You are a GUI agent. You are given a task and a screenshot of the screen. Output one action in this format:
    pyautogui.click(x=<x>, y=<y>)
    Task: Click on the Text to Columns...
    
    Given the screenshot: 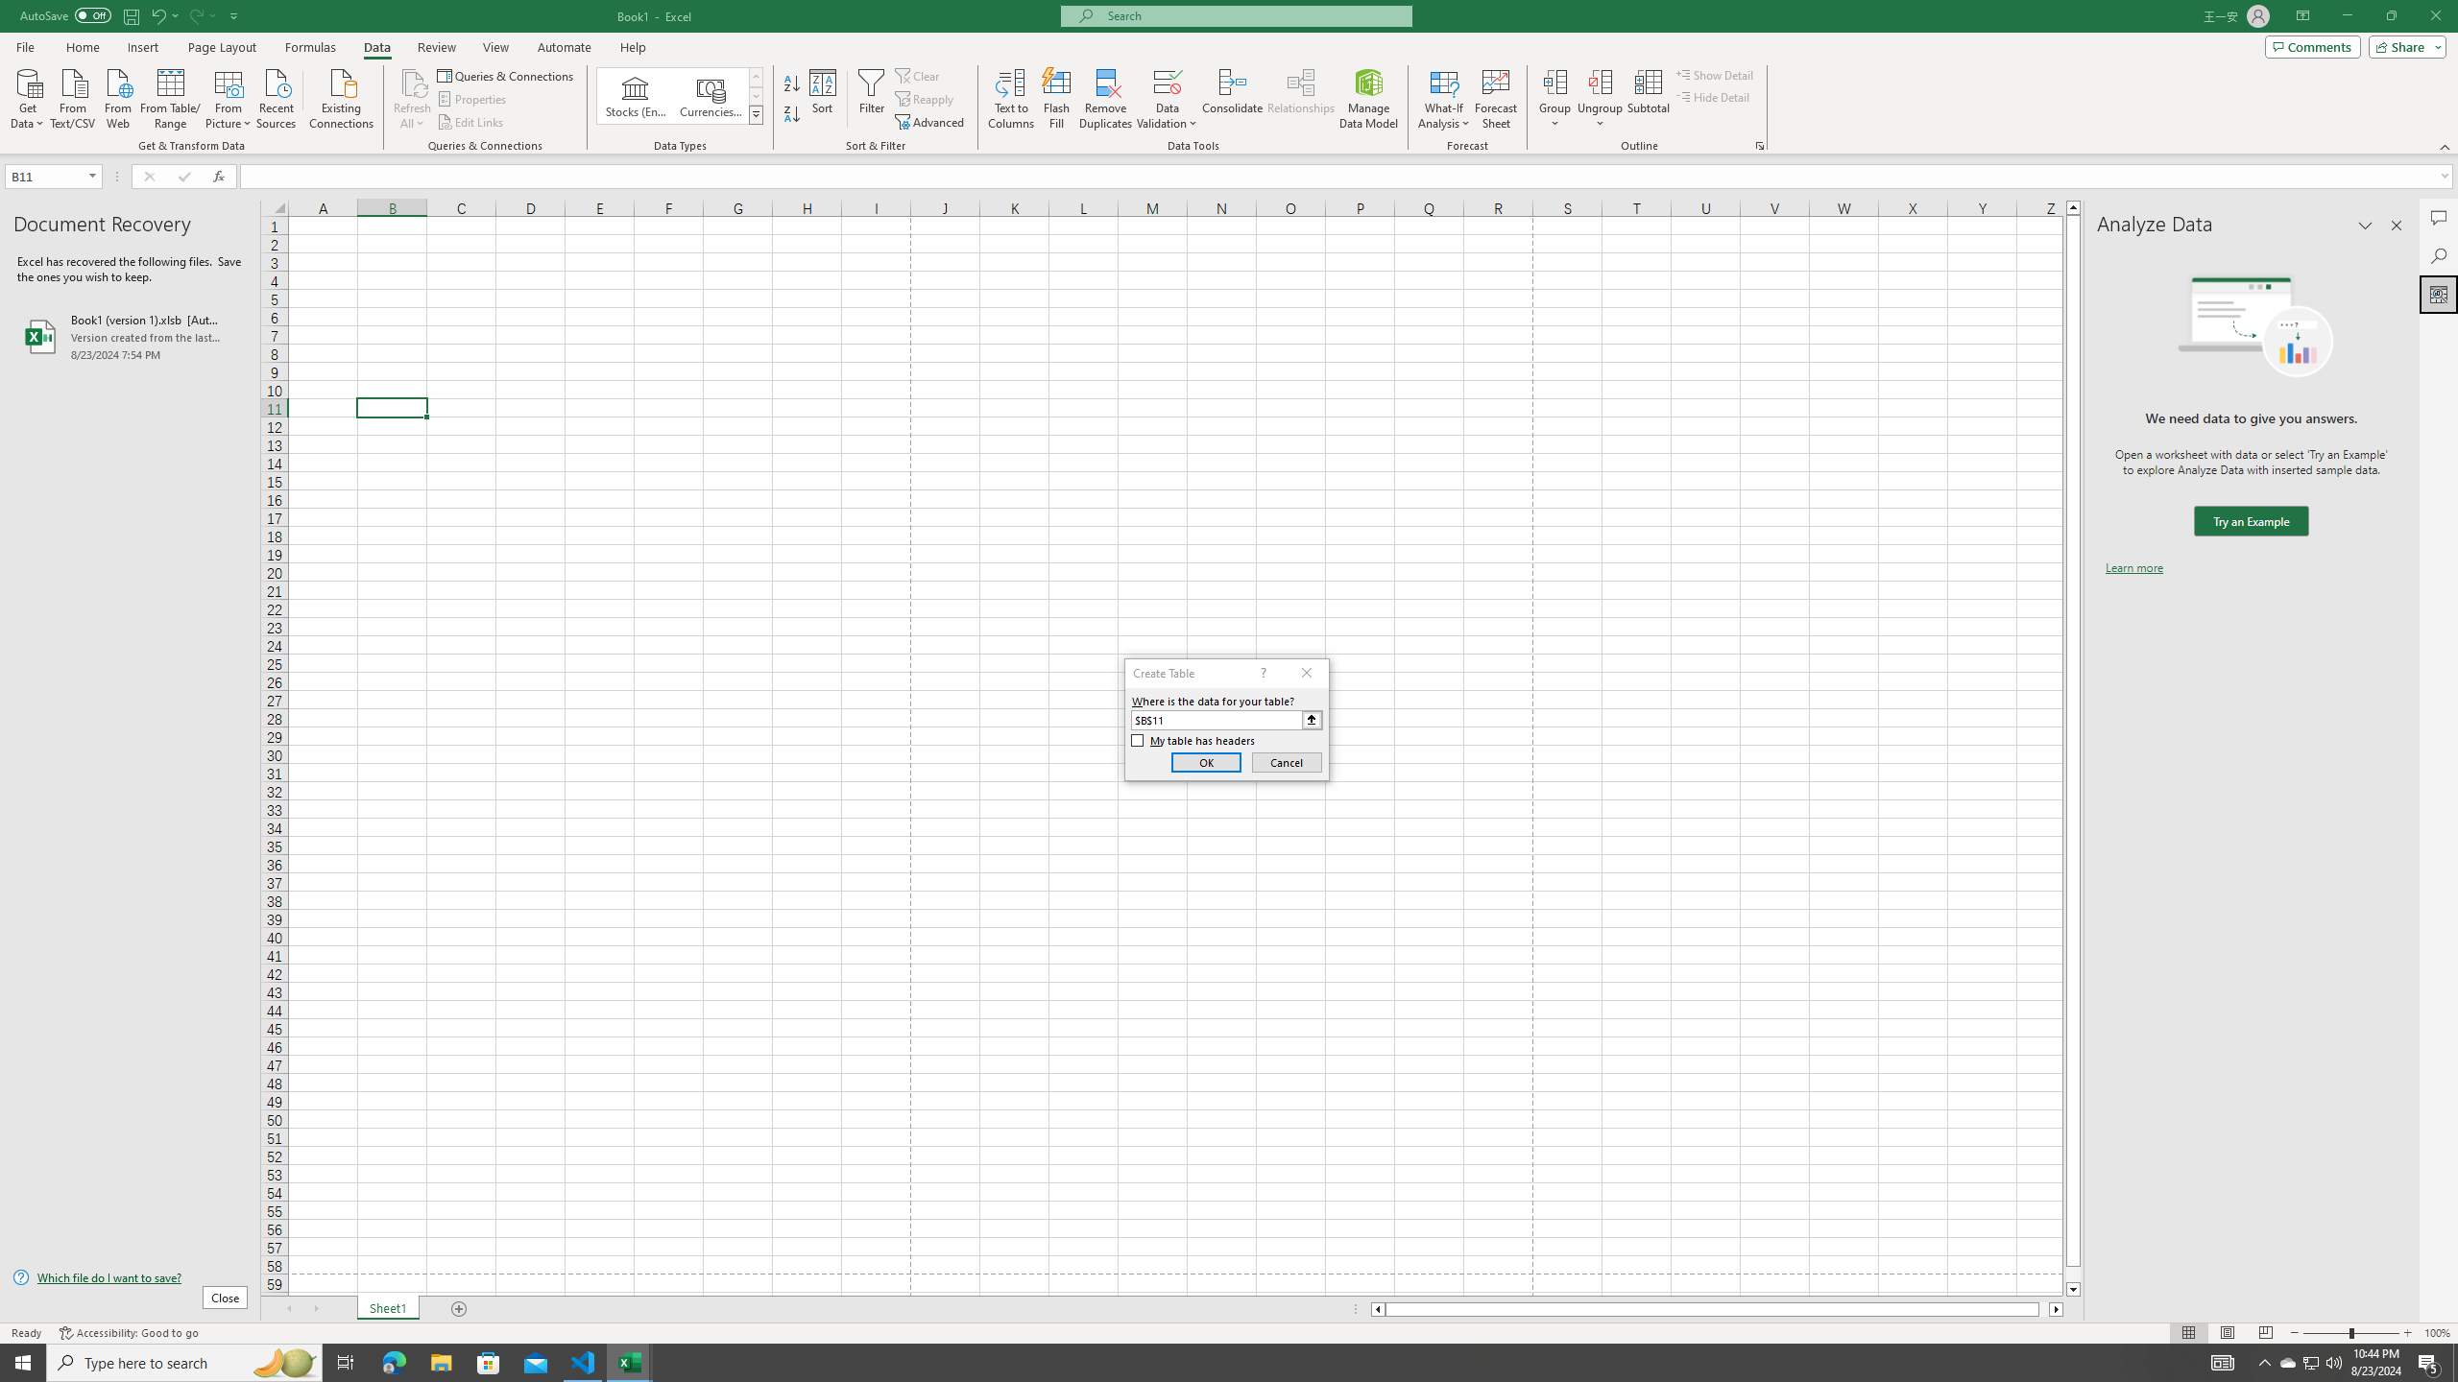 What is the action you would take?
    pyautogui.click(x=1011, y=99)
    